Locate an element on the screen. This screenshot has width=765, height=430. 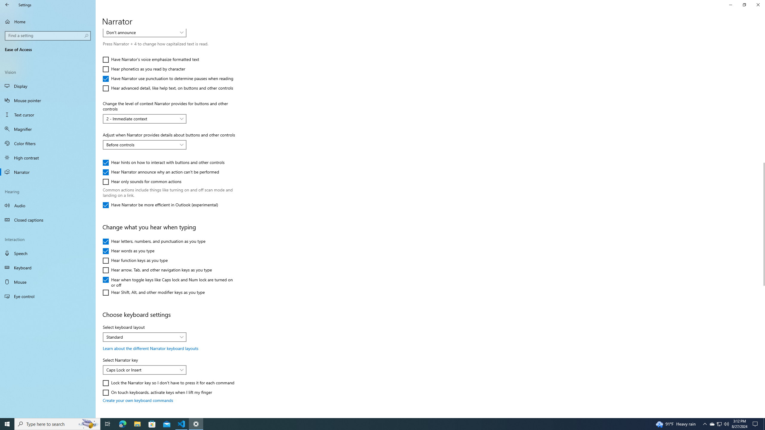
Magnifier is located at coordinates (48, 129).